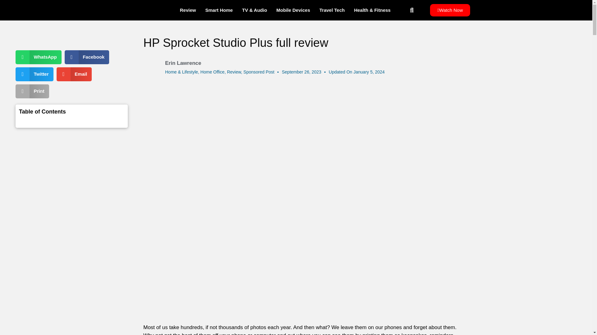  What do you see at coordinates (213, 72) in the screenshot?
I see `Home Office` at bounding box center [213, 72].